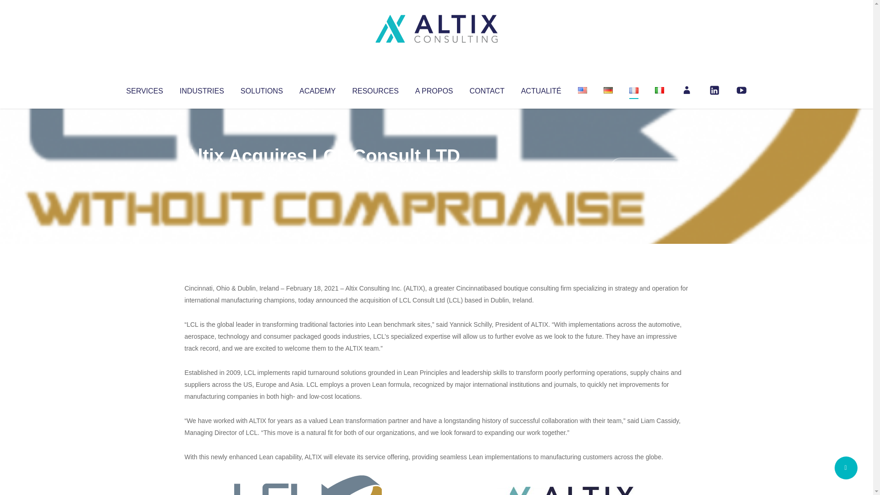 The height and width of the screenshot is (495, 880). What do you see at coordinates (317, 89) in the screenshot?
I see `ACADEMY` at bounding box center [317, 89].